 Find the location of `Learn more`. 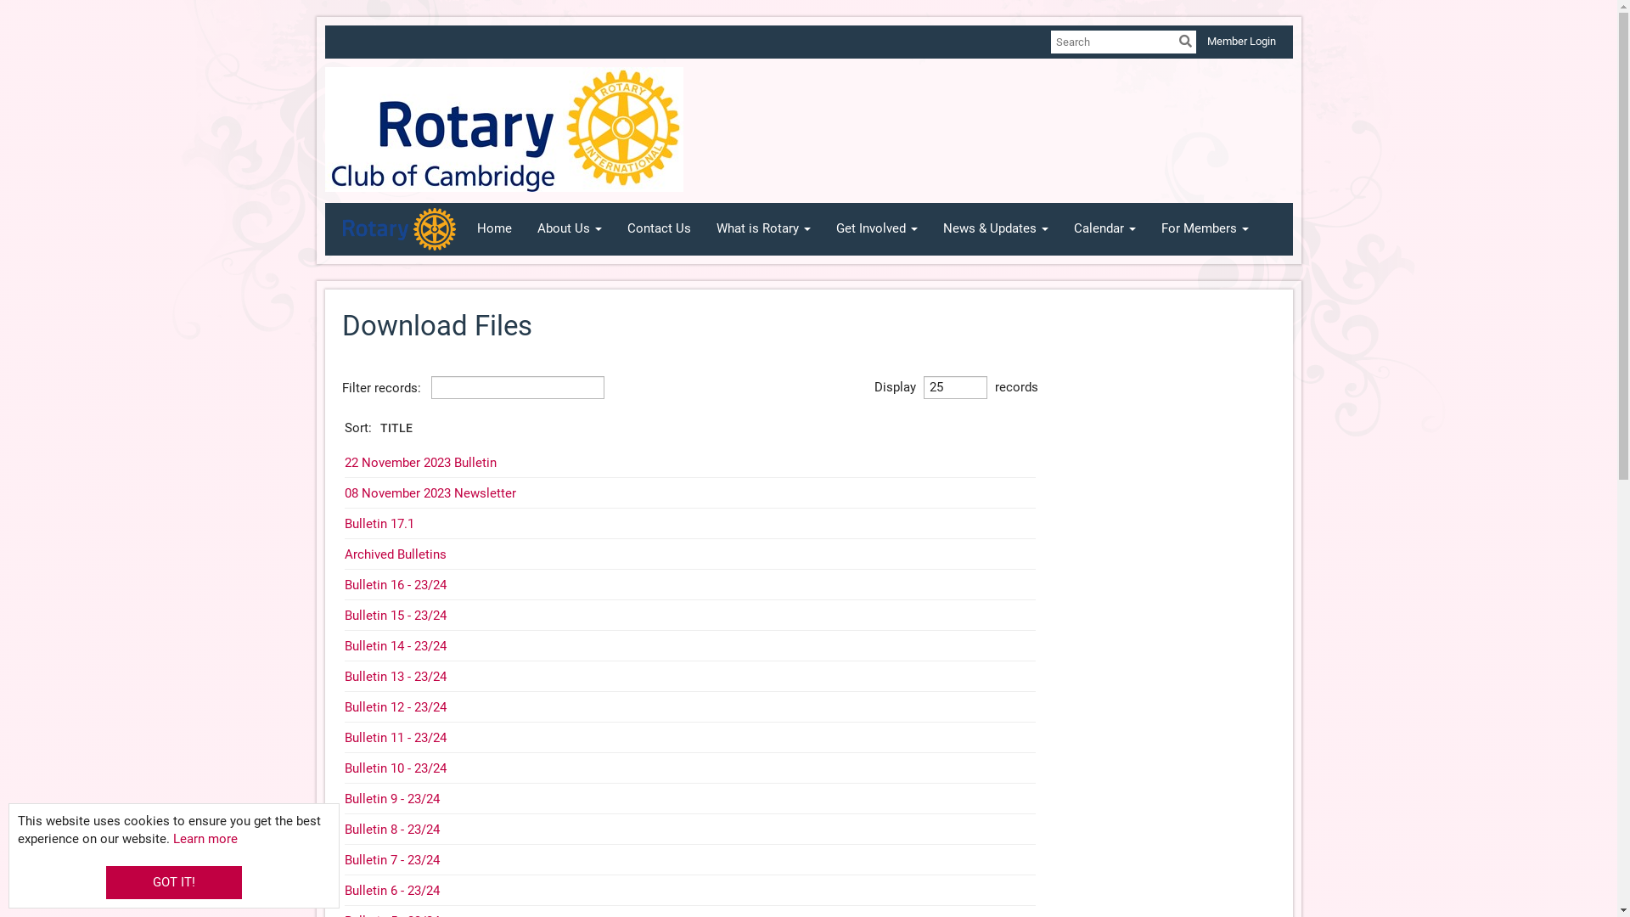

Learn more is located at coordinates (205, 839).